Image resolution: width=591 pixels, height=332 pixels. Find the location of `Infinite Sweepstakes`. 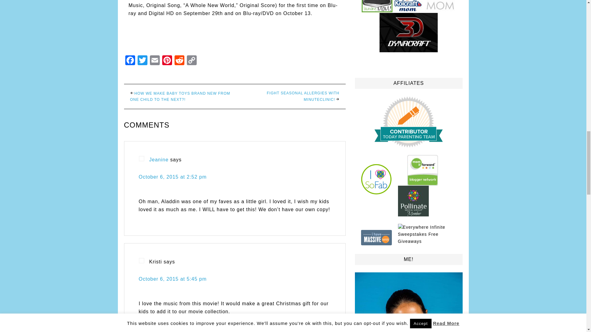

Infinite Sweepstakes is located at coordinates (421, 231).